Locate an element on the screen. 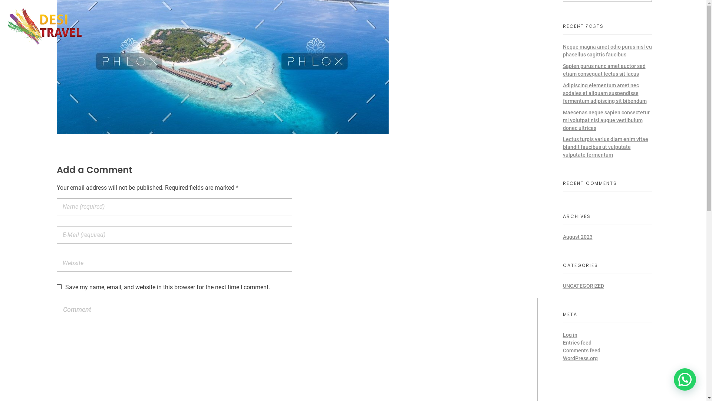 This screenshot has width=712, height=401. Log in is located at coordinates (570, 335).